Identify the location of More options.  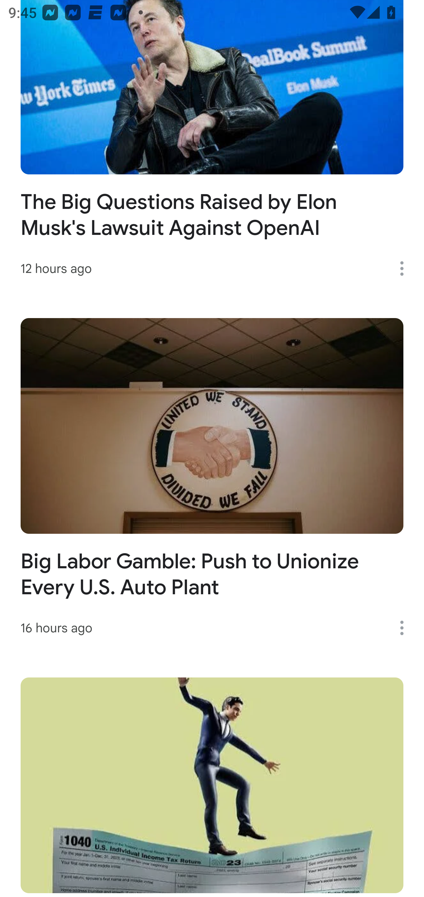
(406, 269).